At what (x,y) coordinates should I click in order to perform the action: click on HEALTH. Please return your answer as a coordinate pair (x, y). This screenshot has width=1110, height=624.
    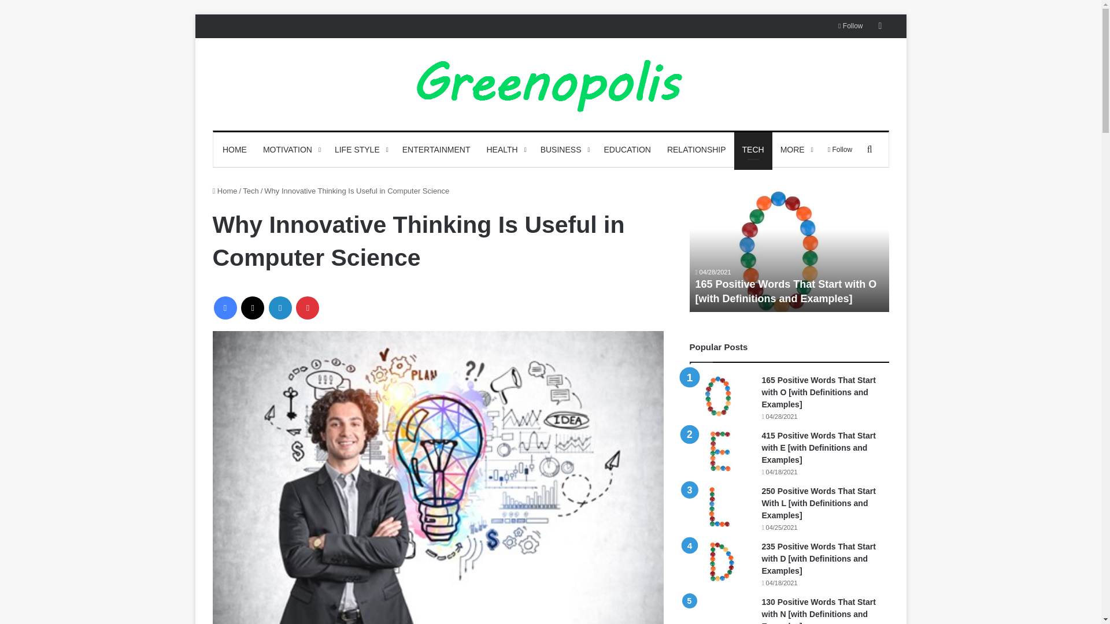
    Looking at the image, I should click on (505, 149).